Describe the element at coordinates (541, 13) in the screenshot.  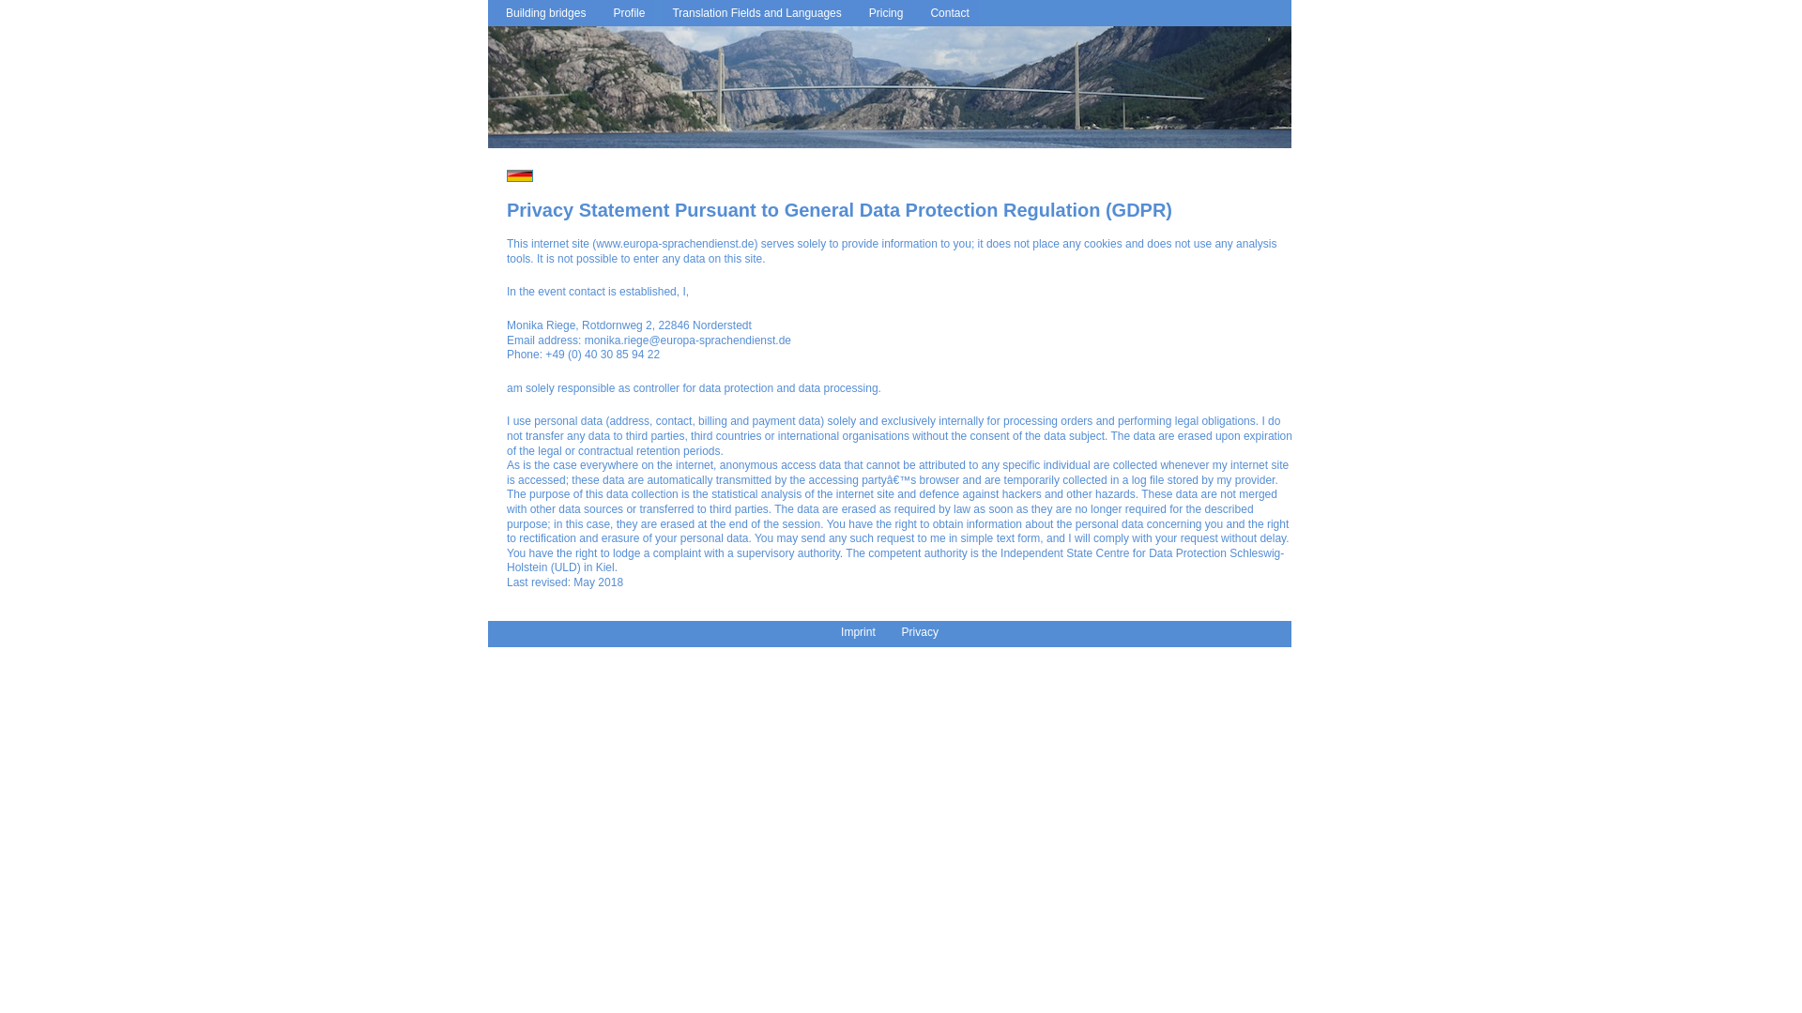
I see `Building bridges` at that location.